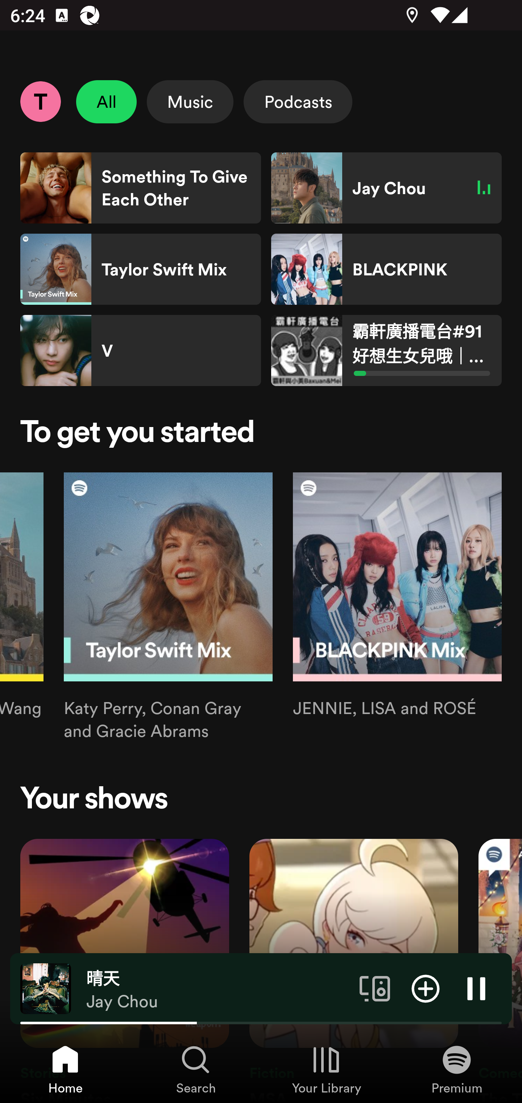 The image size is (522, 1103). What do you see at coordinates (46, 988) in the screenshot?
I see `The cover art of the currently playing track` at bounding box center [46, 988].